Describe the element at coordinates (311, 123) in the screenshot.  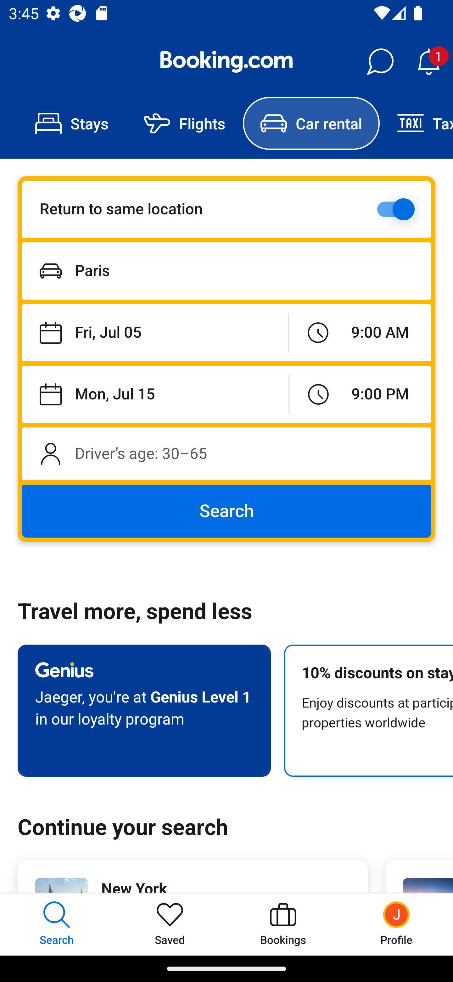
I see `Car rental` at that location.